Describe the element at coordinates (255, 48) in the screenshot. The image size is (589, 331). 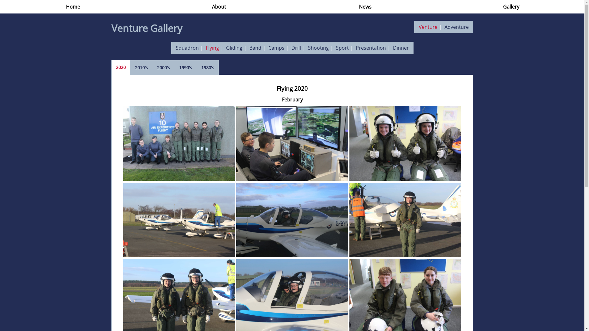
I see `Band` at that location.